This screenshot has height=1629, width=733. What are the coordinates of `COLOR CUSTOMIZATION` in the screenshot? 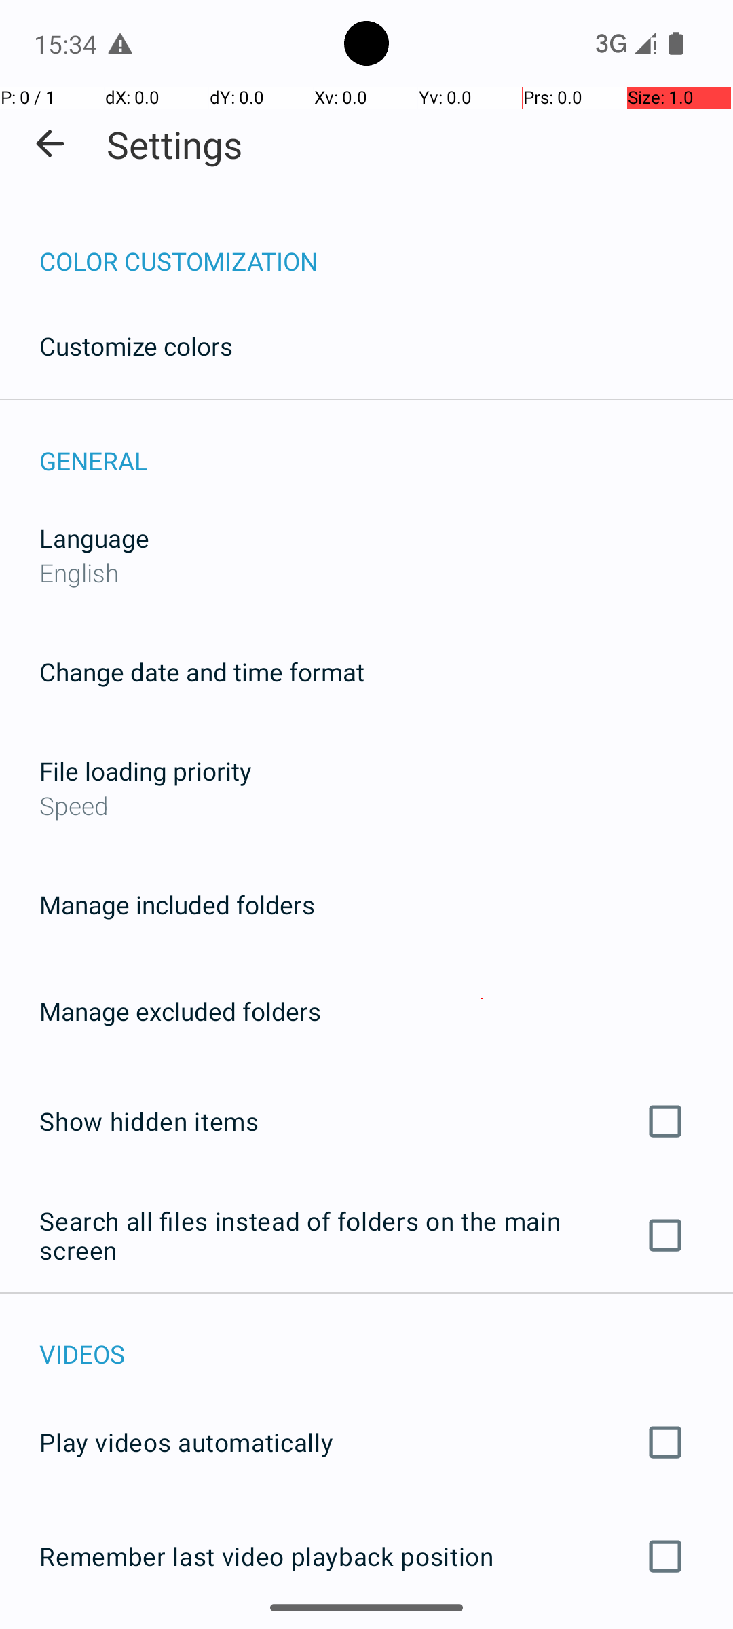 It's located at (386, 247).